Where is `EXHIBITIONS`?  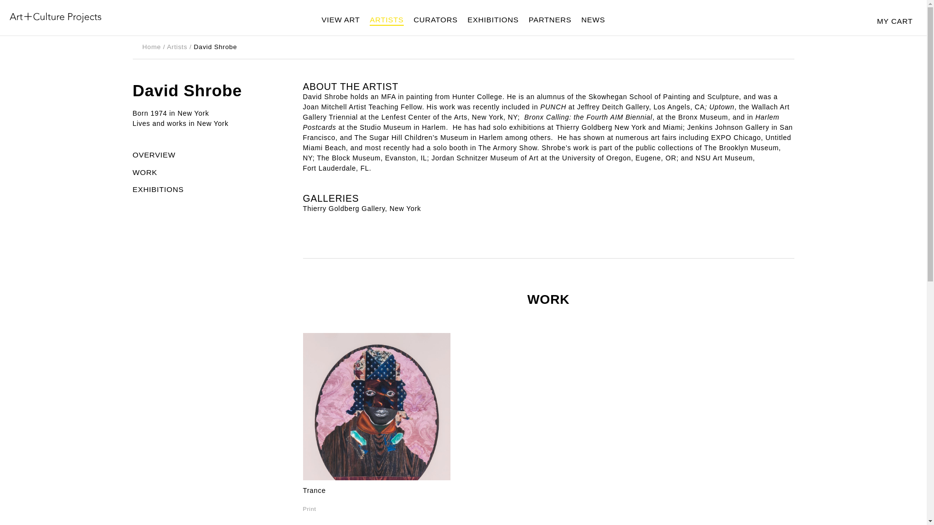 EXHIBITIONS is located at coordinates (493, 20).